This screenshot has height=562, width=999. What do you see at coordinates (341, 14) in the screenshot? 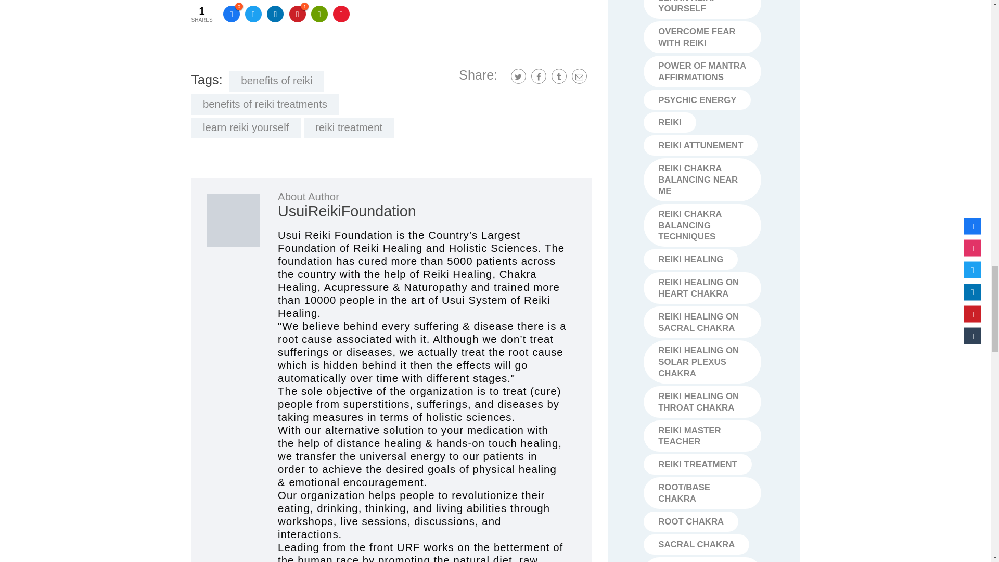
I see `Convert to PDF` at bounding box center [341, 14].